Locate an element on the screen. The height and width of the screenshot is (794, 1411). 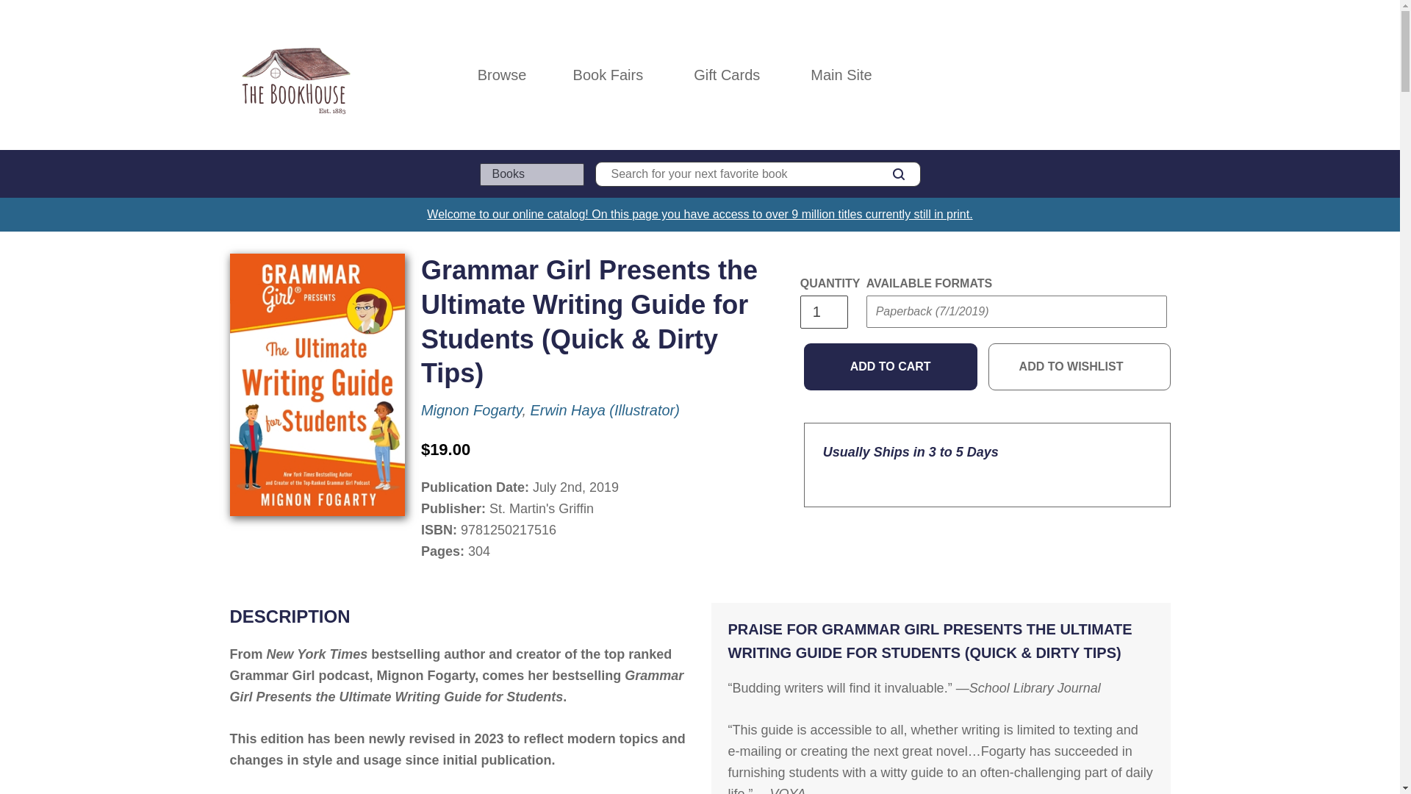
ADD TO WISHLIST is located at coordinates (1080, 366).